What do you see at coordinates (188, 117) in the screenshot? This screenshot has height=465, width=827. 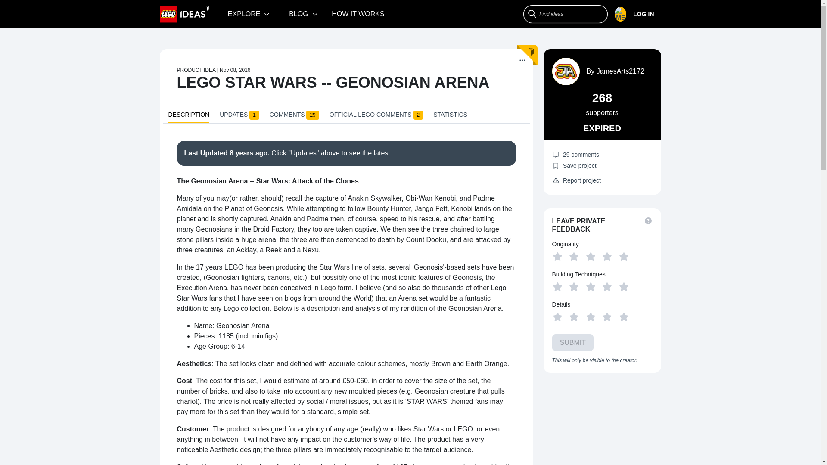 I see `DESCRIPTION` at bounding box center [188, 117].